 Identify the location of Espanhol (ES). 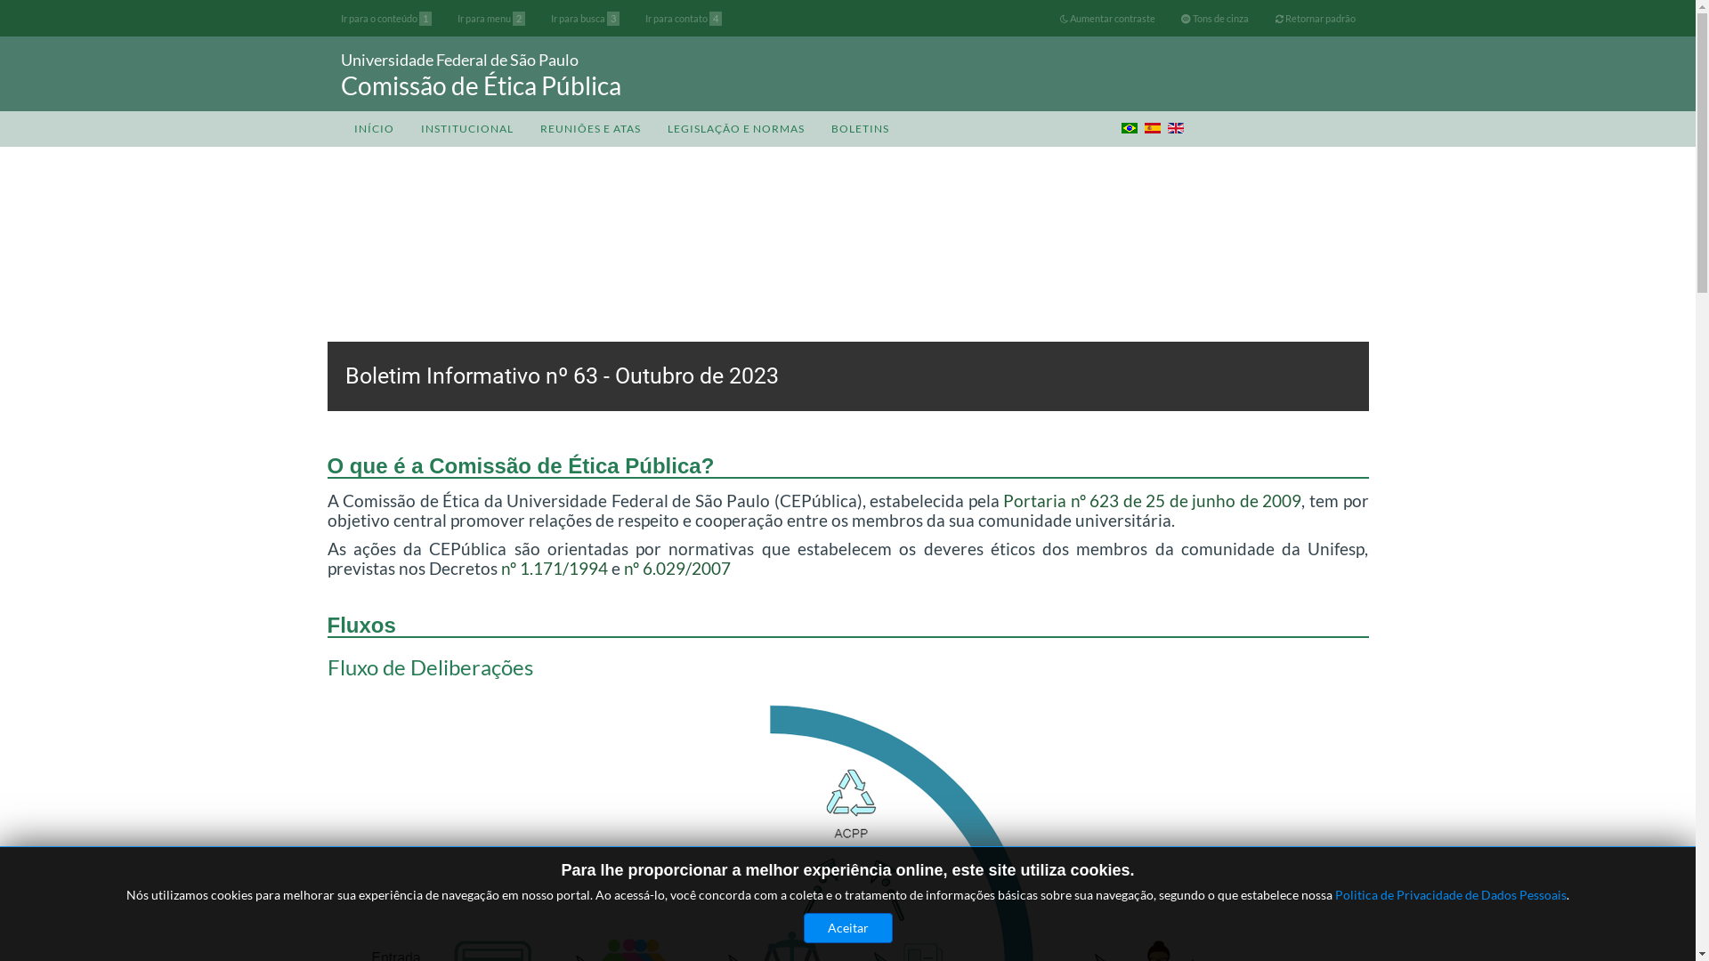
(1153, 128).